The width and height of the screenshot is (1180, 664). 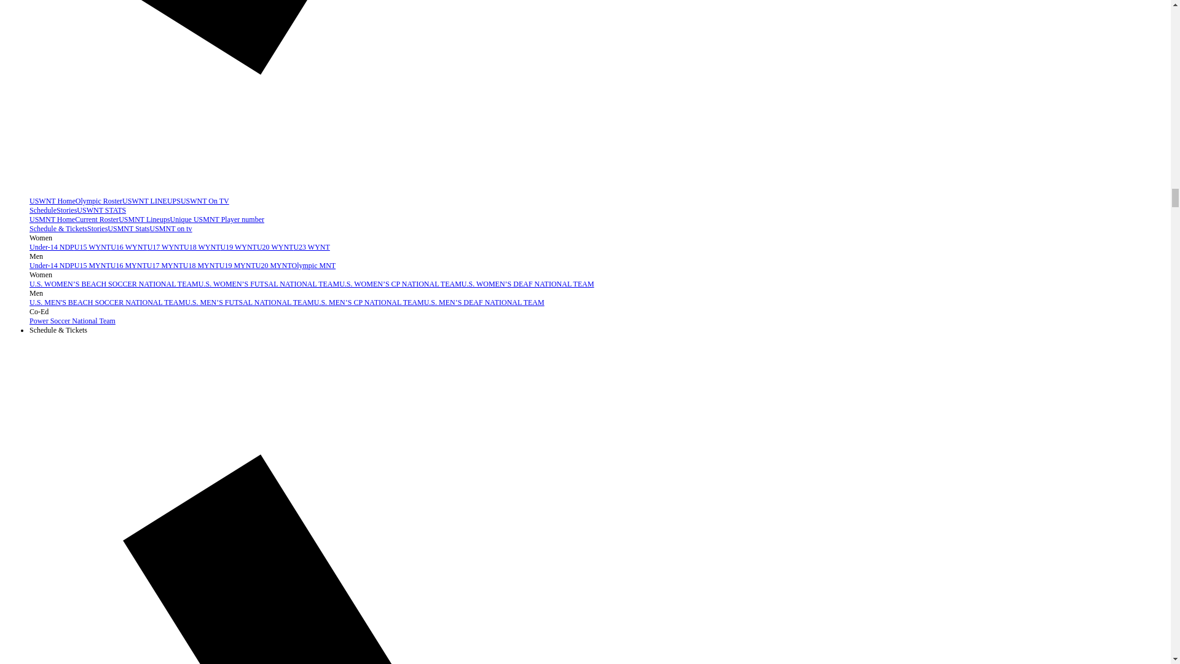 I want to click on U17 MYNT, so click(x=165, y=266).